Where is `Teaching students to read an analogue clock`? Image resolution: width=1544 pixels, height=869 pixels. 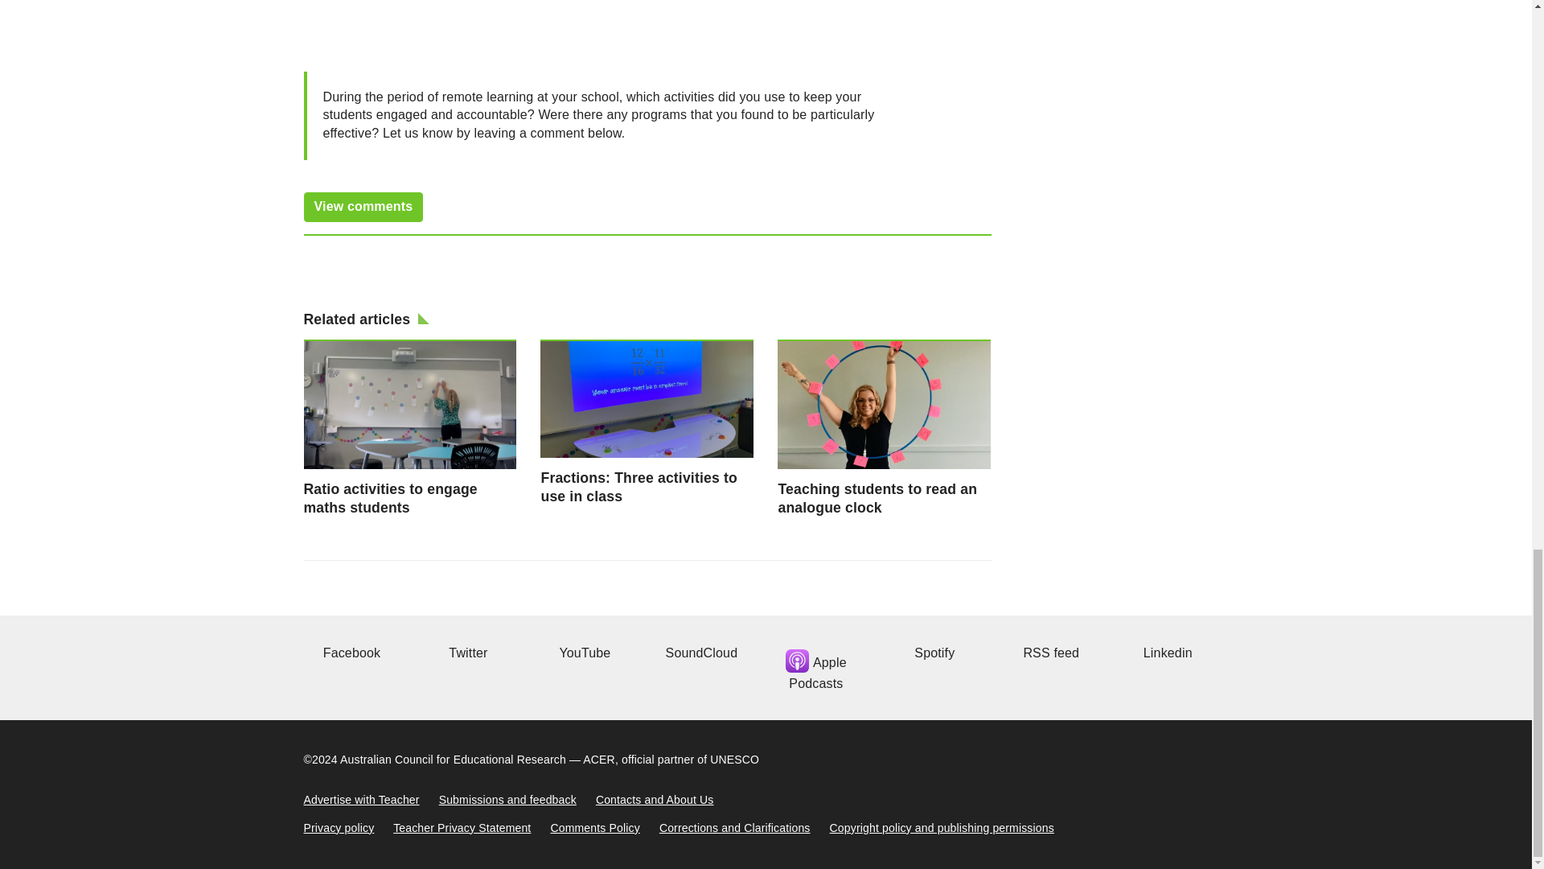 Teaching students to read an analogue clock is located at coordinates (885, 427).